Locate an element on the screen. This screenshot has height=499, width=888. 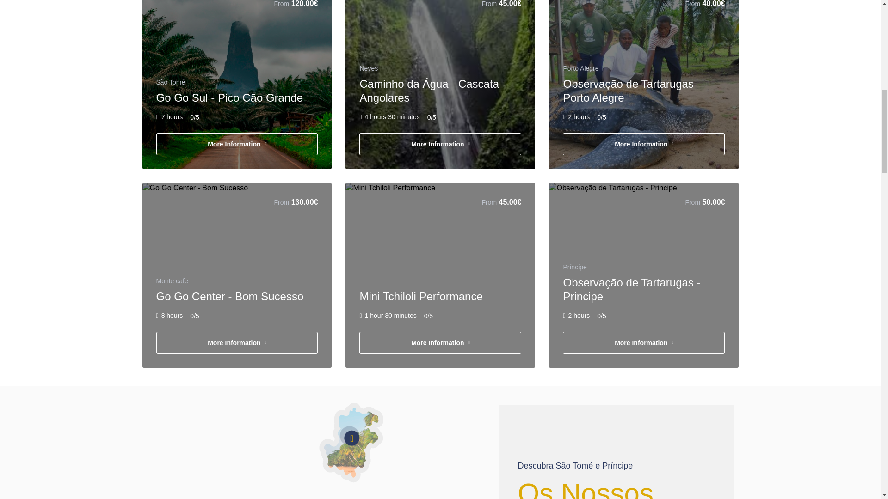
More Information is located at coordinates (440, 343).